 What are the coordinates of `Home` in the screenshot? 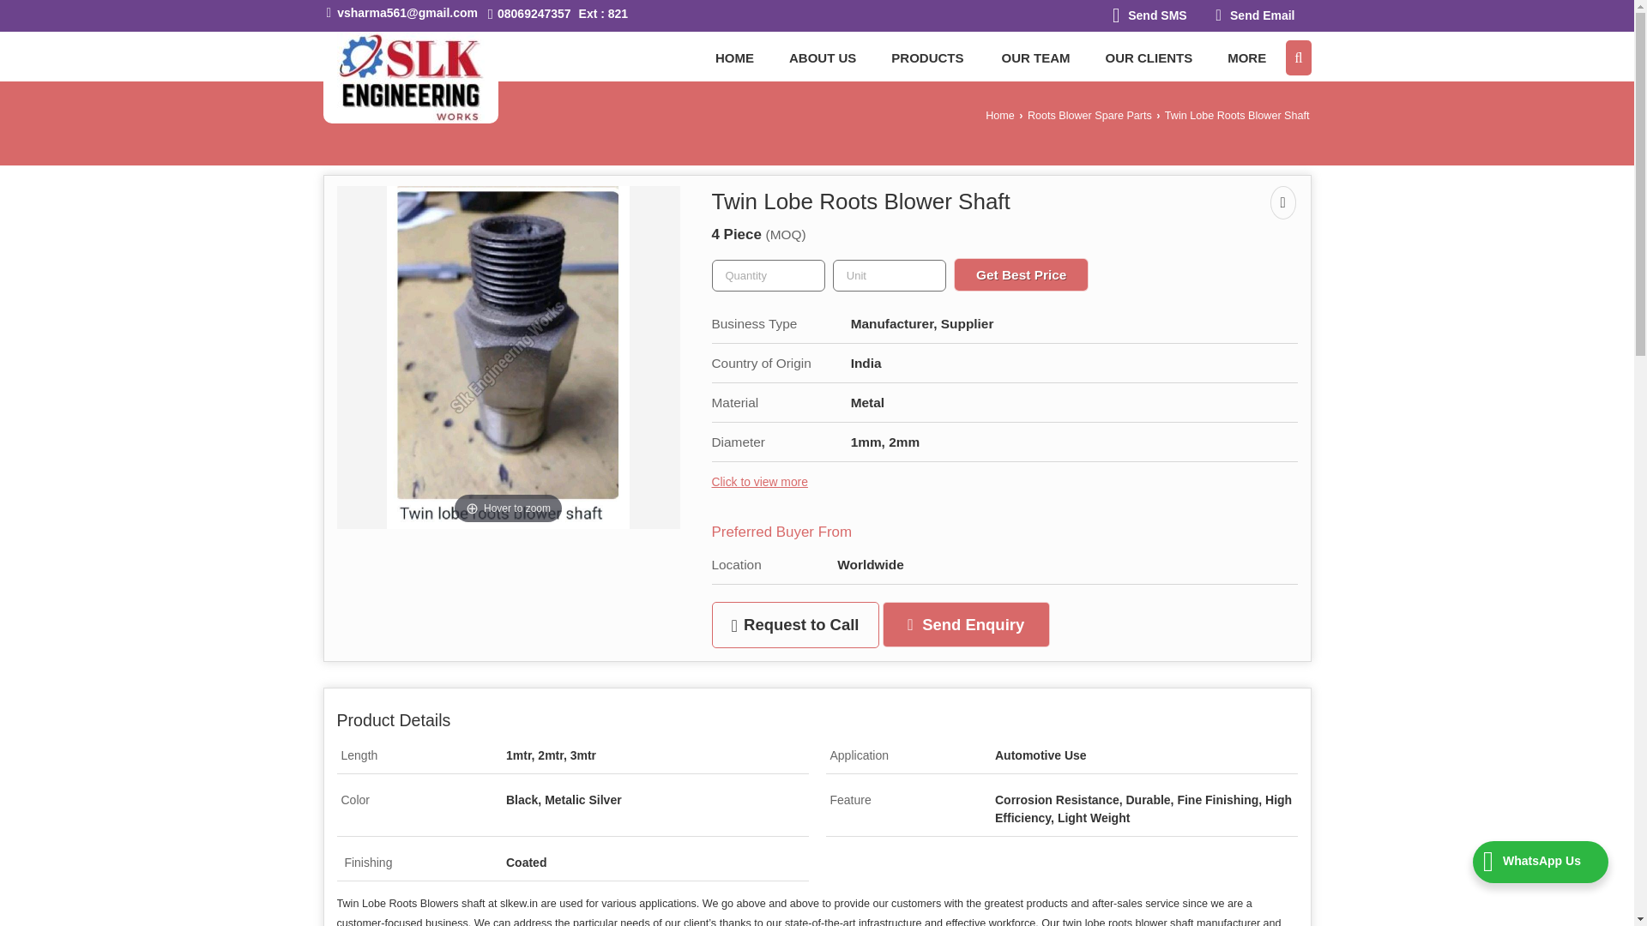 It's located at (999, 115).